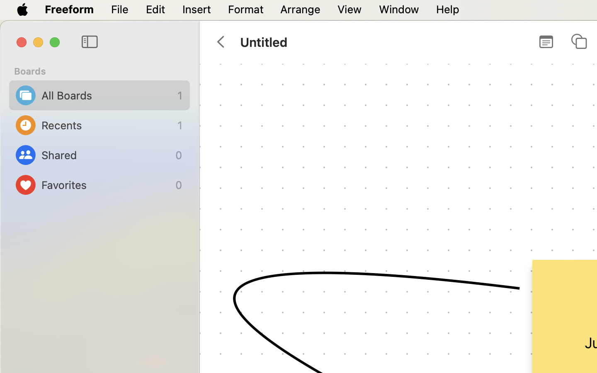 This screenshot has width=597, height=373. Describe the element at coordinates (107, 125) in the screenshot. I see `Recents` at that location.